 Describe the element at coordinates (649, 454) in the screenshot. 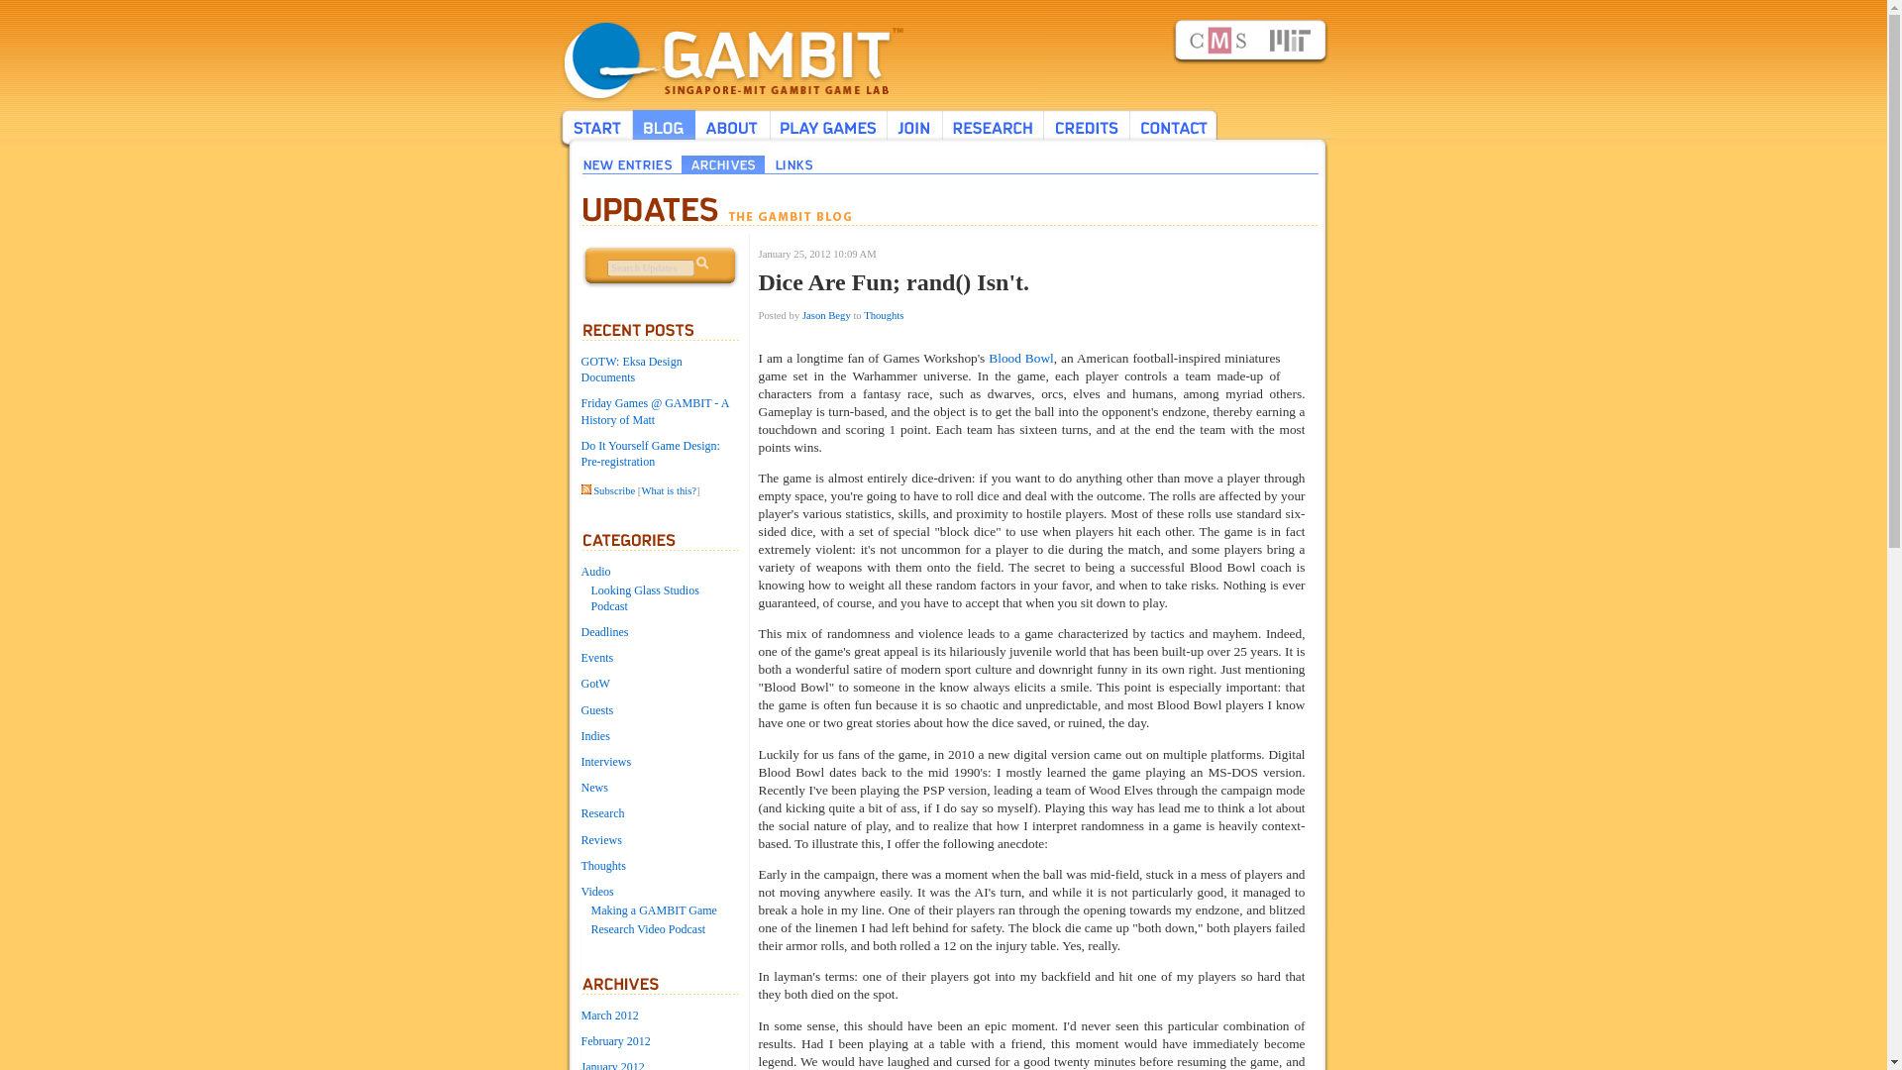

I see `Do It Yourself Game Design: Pre-registration` at that location.